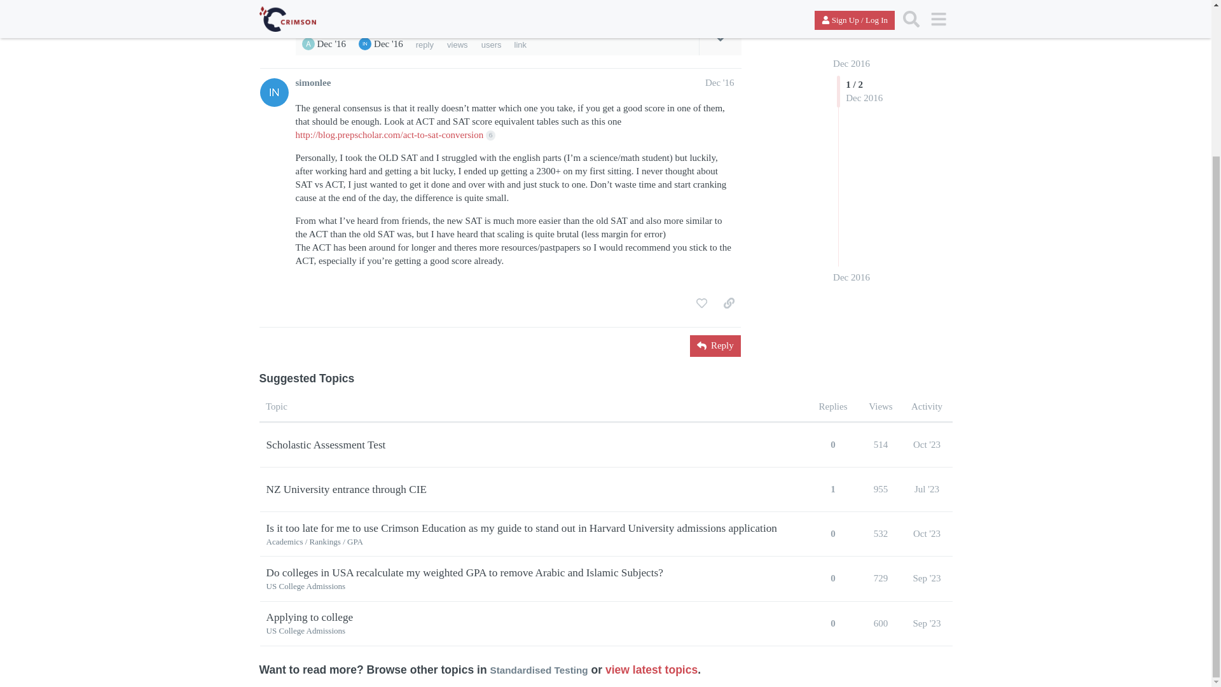  Describe the element at coordinates (851, 120) in the screenshot. I see `Dec 2016` at that location.